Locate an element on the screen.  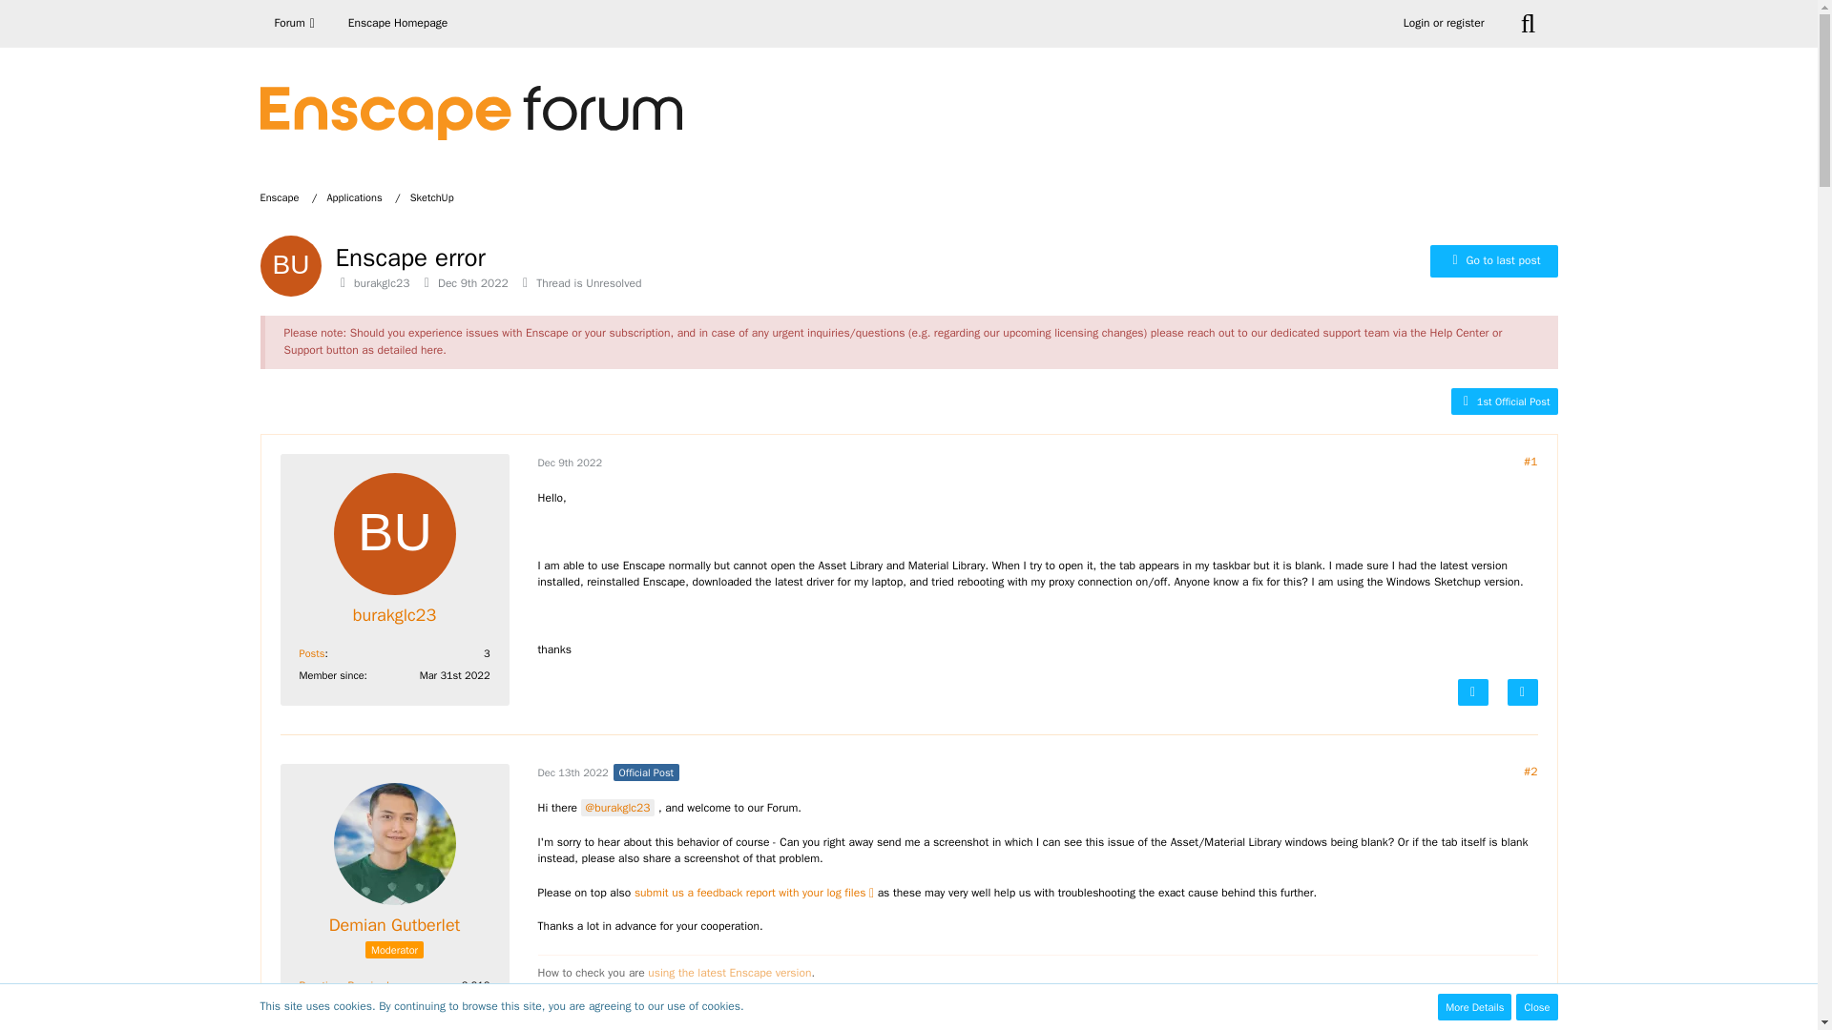
Enscape Homepage is located at coordinates (397, 23).